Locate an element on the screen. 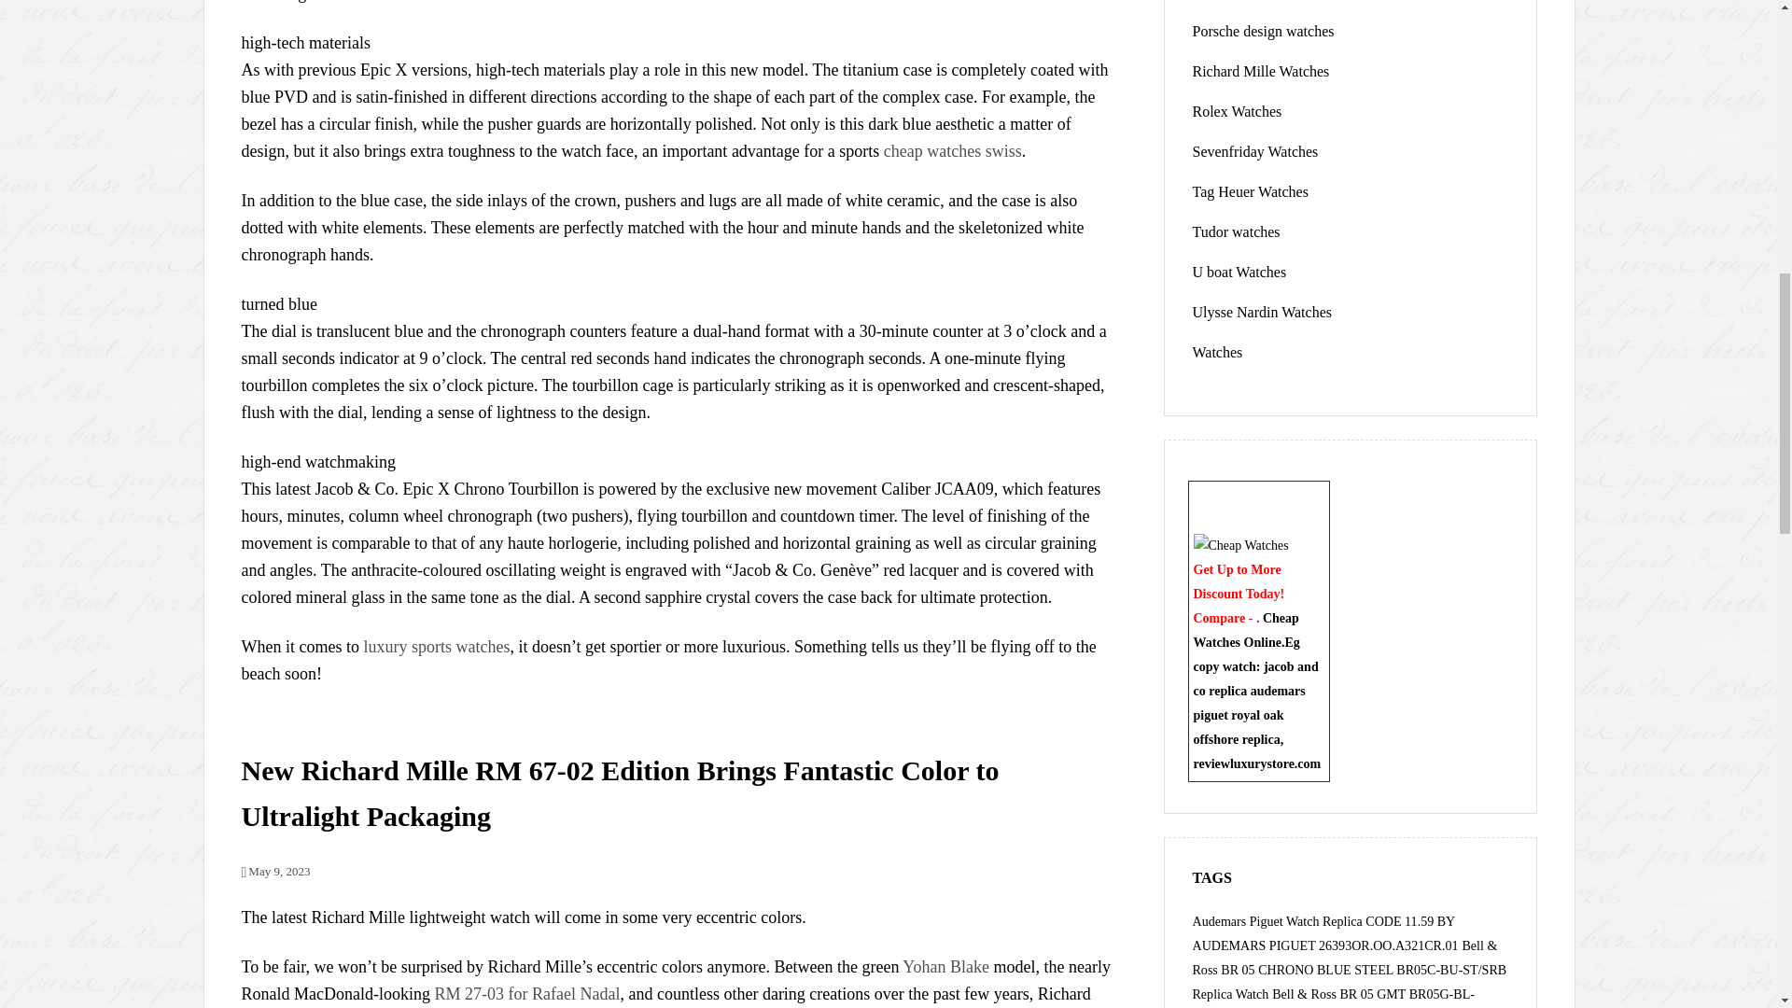 The height and width of the screenshot is (1008, 1792). luxury sports watches is located at coordinates (436, 646).